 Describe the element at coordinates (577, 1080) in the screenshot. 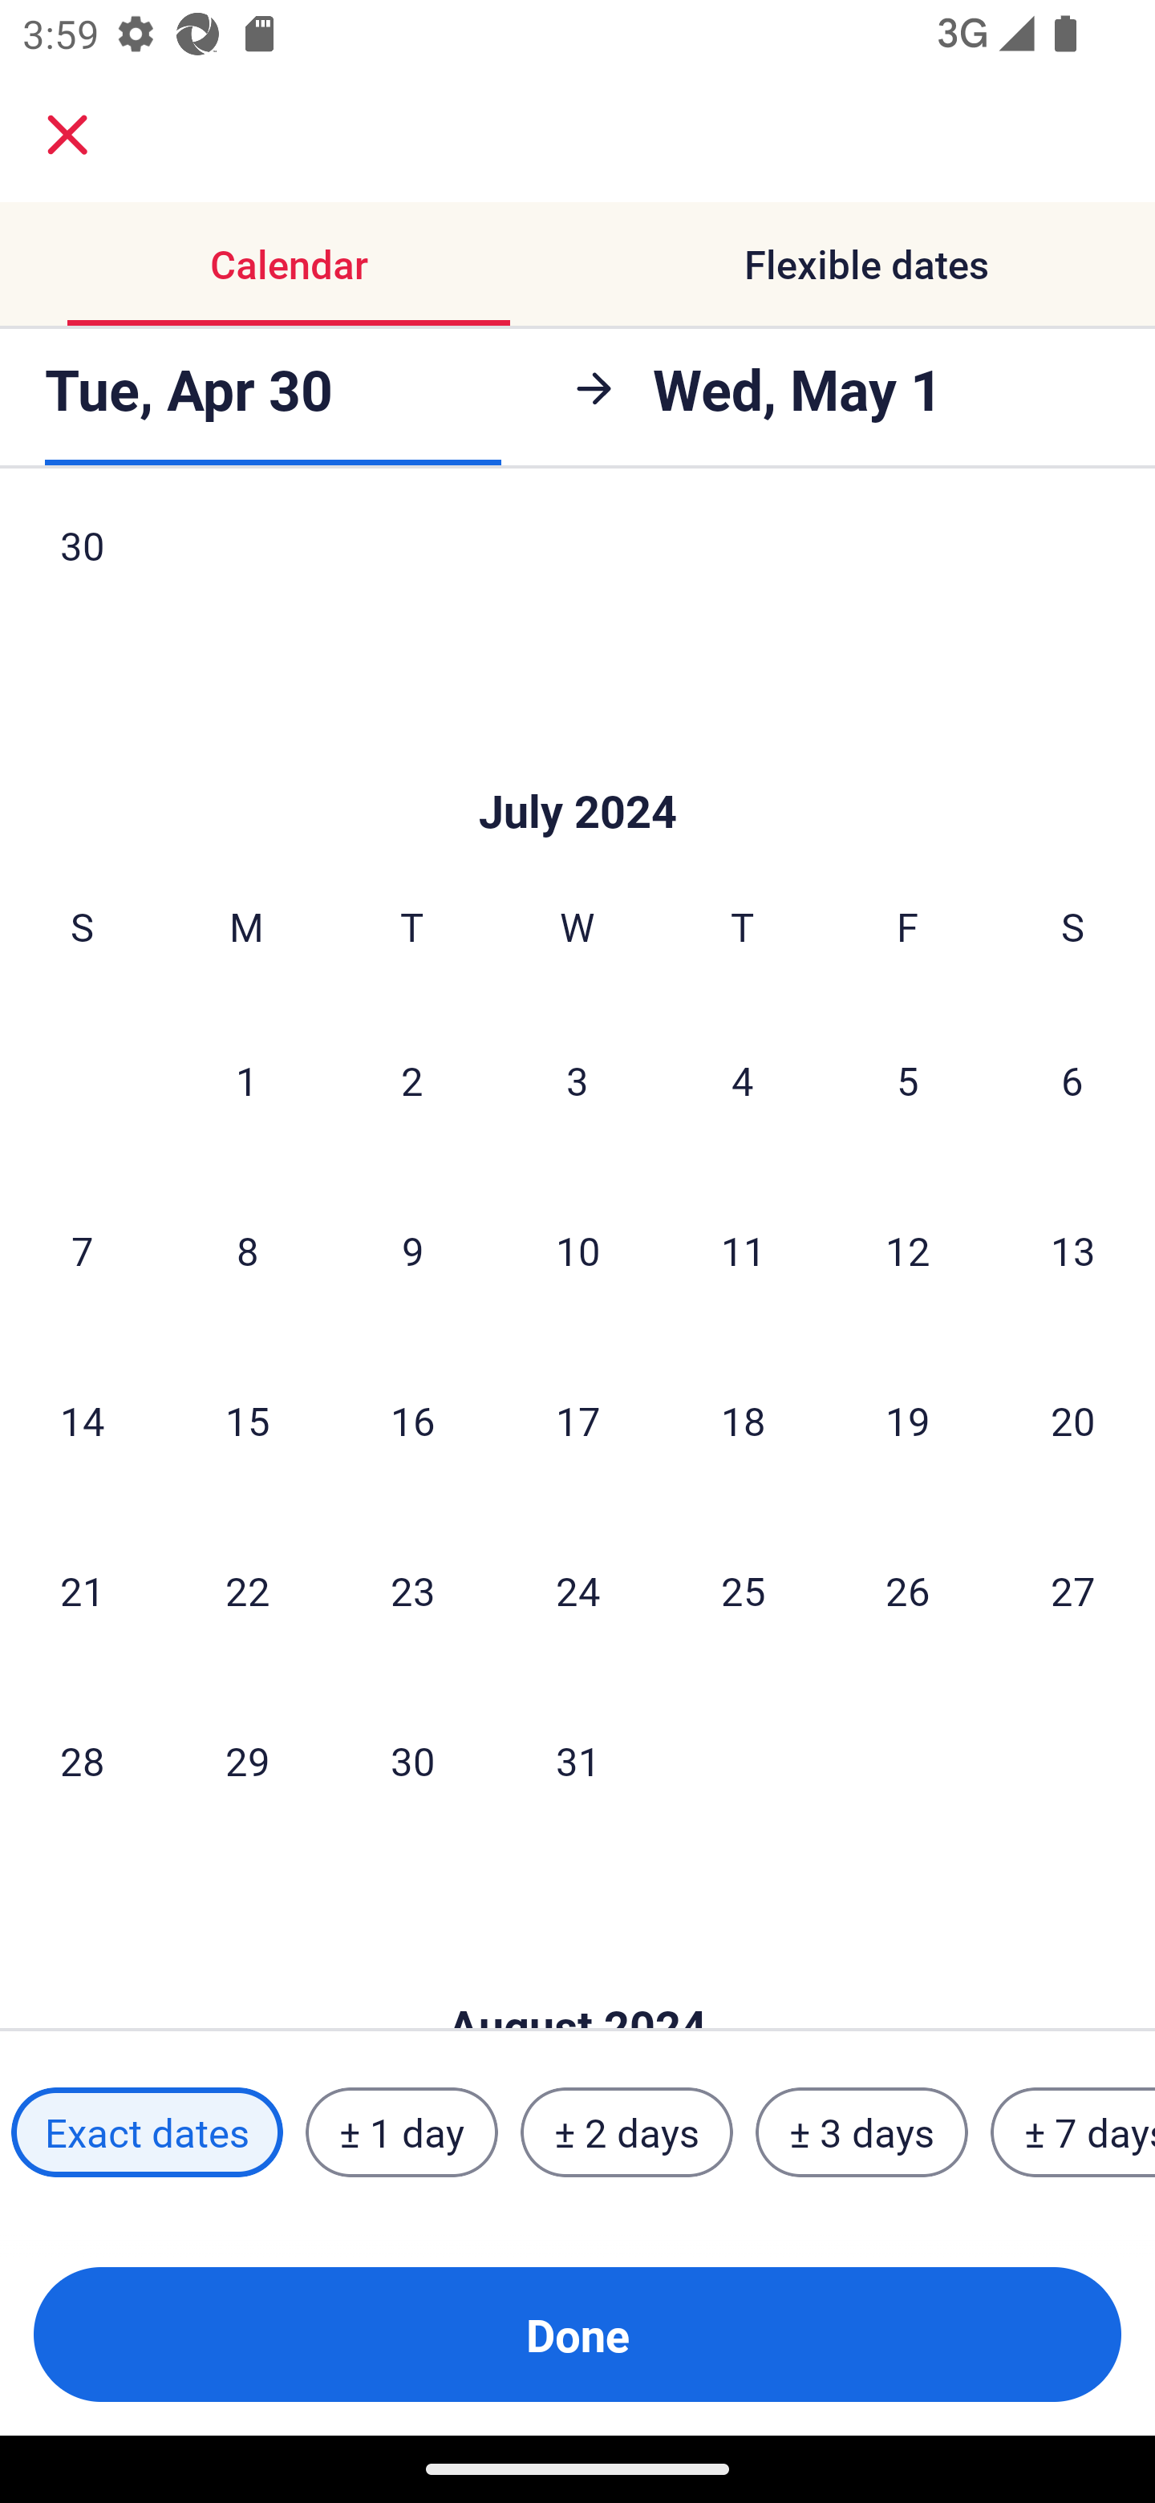

I see `3 Wednesday, July 3, 2024` at that location.